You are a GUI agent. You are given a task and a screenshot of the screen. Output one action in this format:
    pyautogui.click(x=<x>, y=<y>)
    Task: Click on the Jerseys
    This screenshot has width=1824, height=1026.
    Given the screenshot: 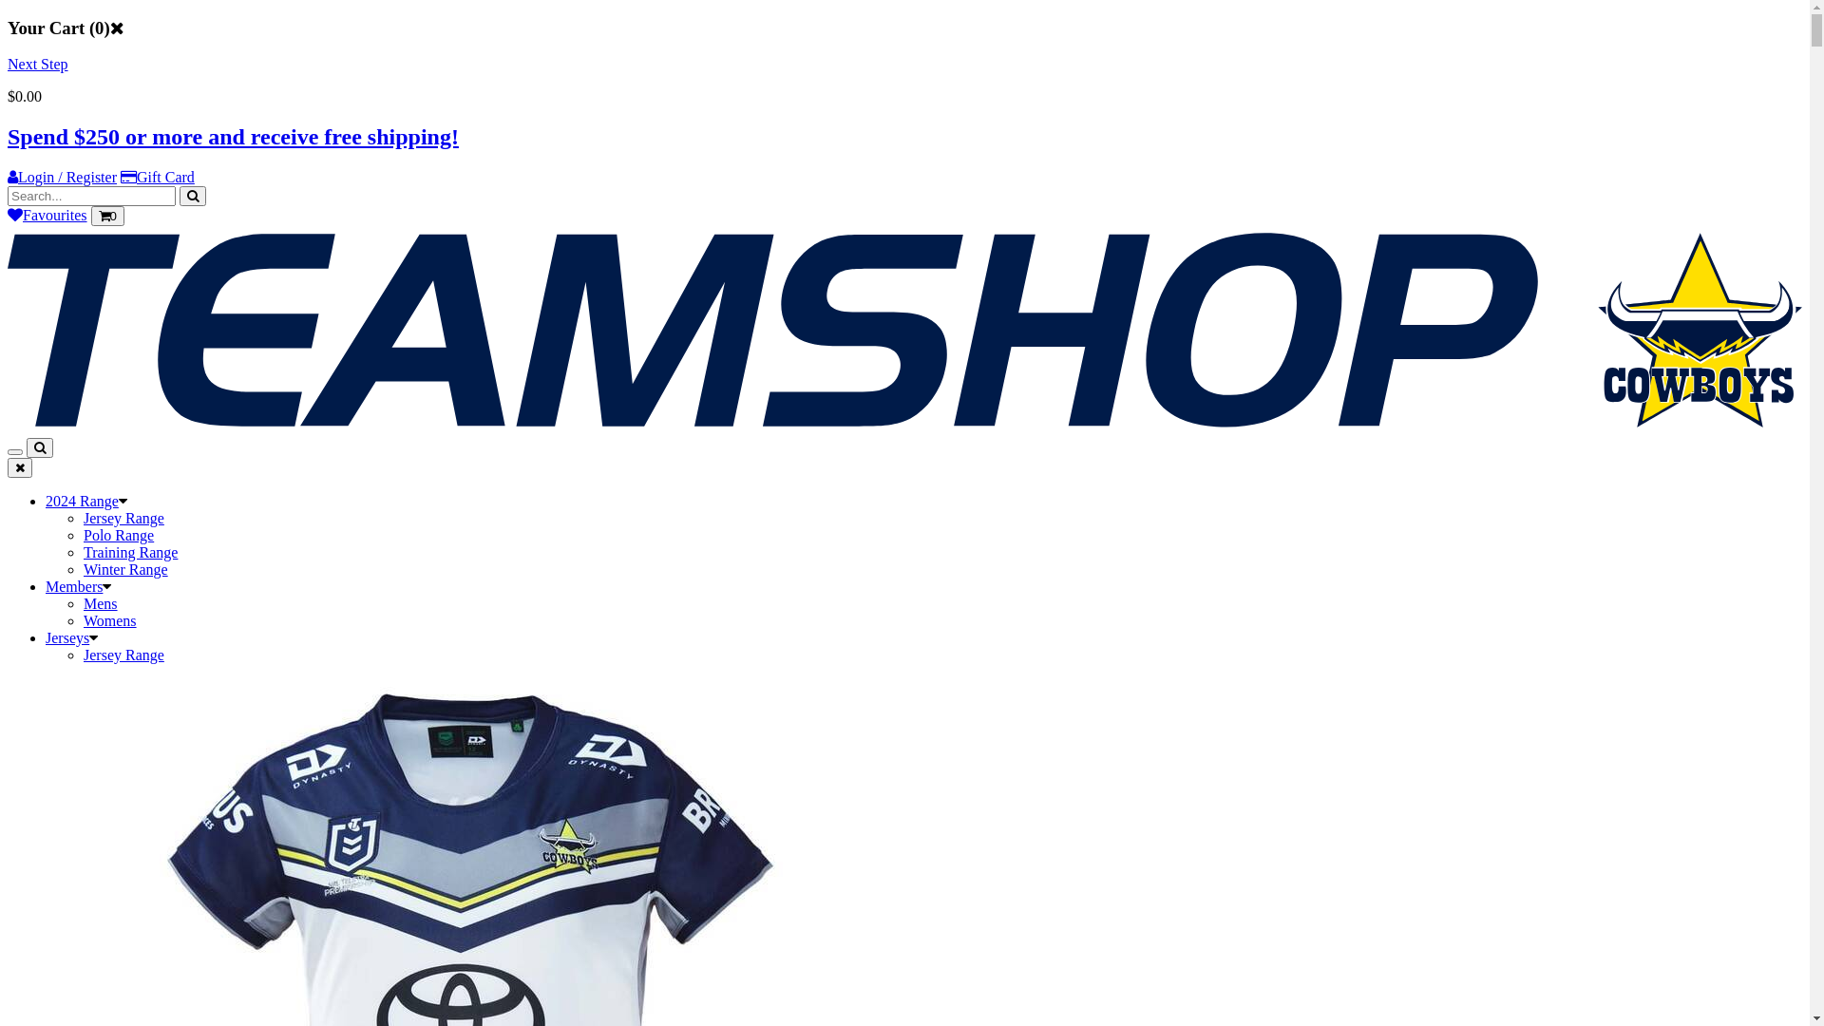 What is the action you would take?
    pyautogui.click(x=67, y=638)
    